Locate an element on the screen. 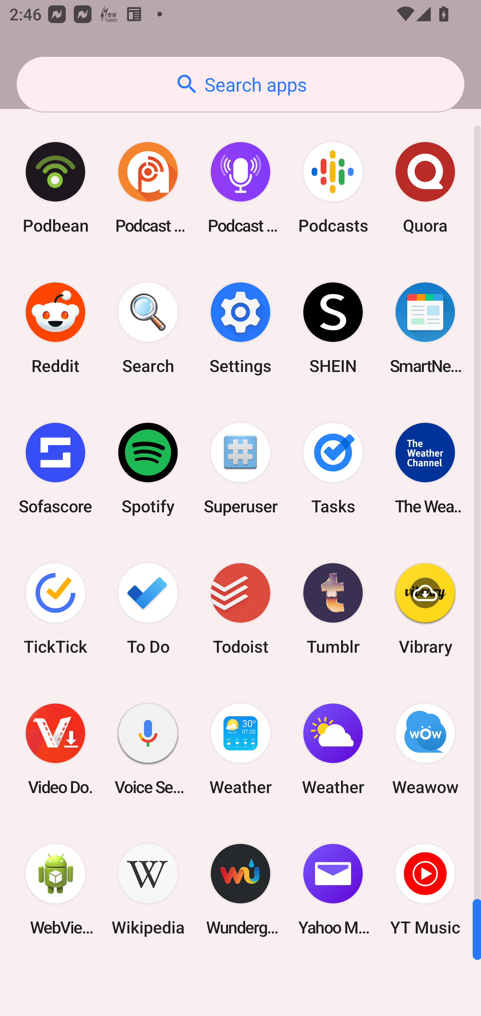 Image resolution: width=481 pixels, height=1016 pixels. TickTick is located at coordinates (55, 608).